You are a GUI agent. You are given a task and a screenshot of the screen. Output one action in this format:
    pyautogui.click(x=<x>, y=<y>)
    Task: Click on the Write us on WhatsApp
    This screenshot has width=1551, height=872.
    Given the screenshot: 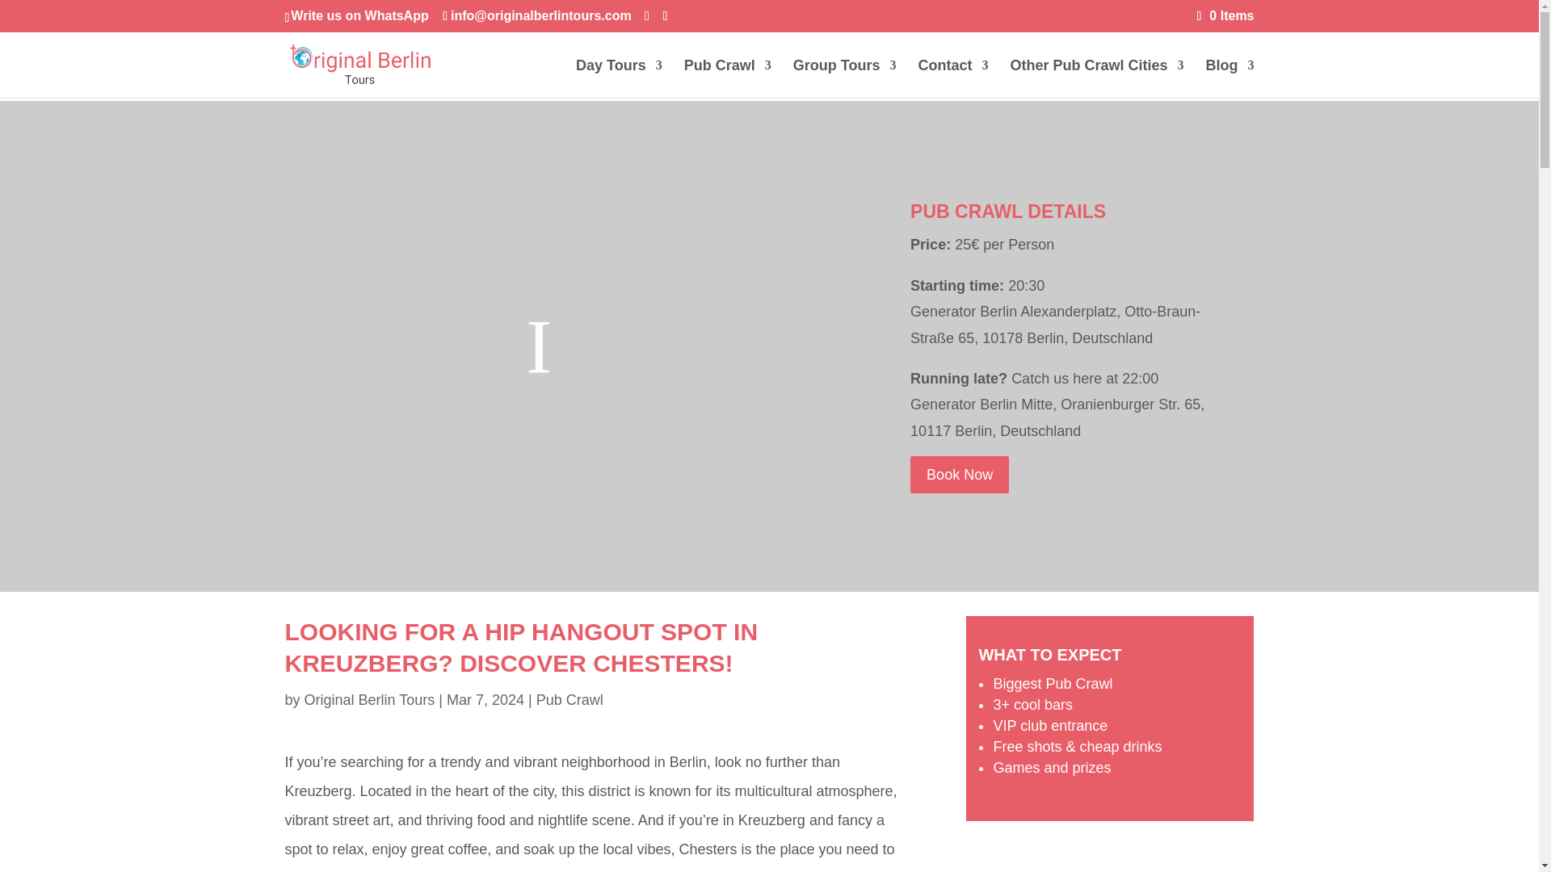 What is the action you would take?
    pyautogui.click(x=359, y=15)
    